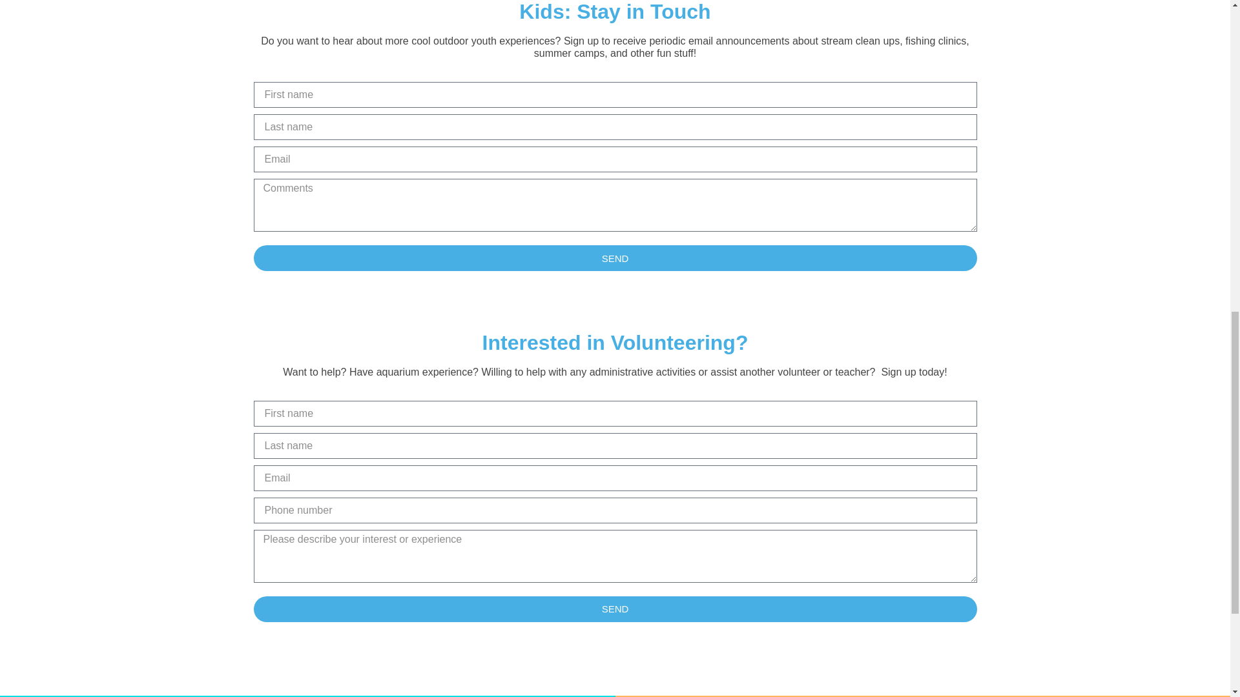  Describe the element at coordinates (615, 258) in the screenshot. I see `SEND` at that location.